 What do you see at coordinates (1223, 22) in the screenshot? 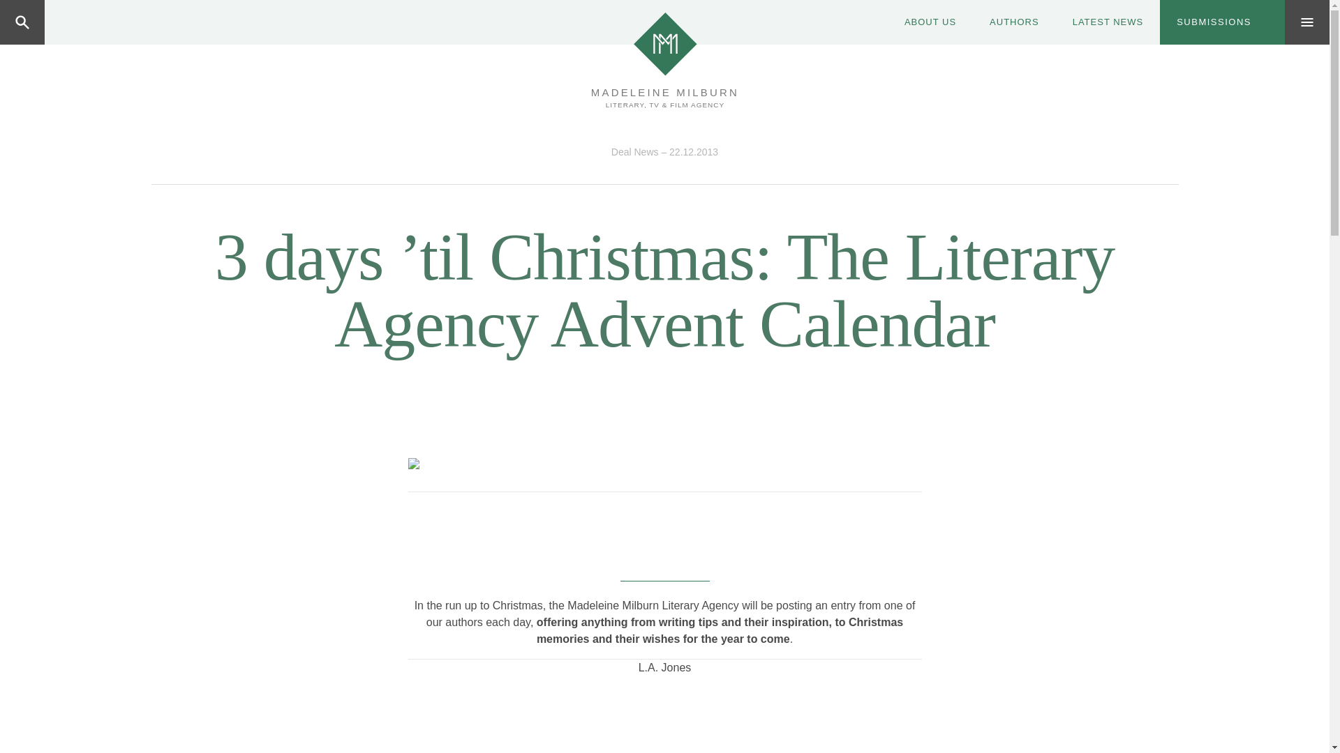
I see `SUBMISSIONS` at bounding box center [1223, 22].